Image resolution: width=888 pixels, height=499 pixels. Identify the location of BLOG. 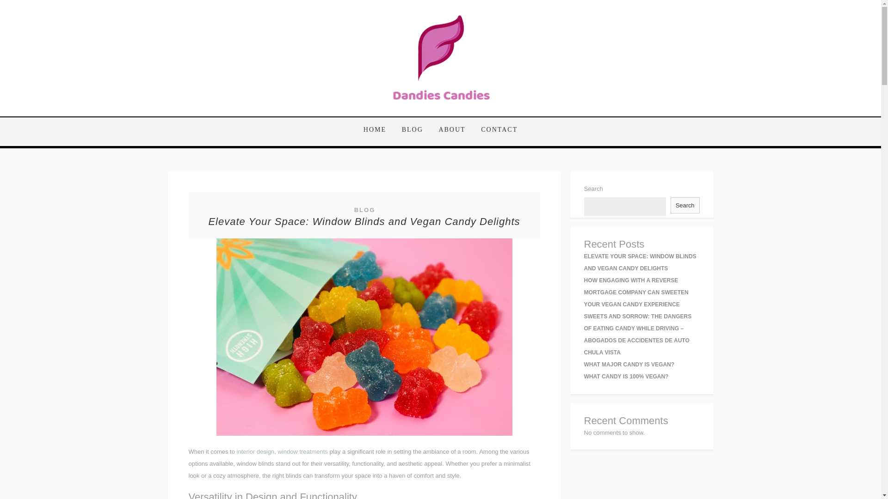
(364, 210).